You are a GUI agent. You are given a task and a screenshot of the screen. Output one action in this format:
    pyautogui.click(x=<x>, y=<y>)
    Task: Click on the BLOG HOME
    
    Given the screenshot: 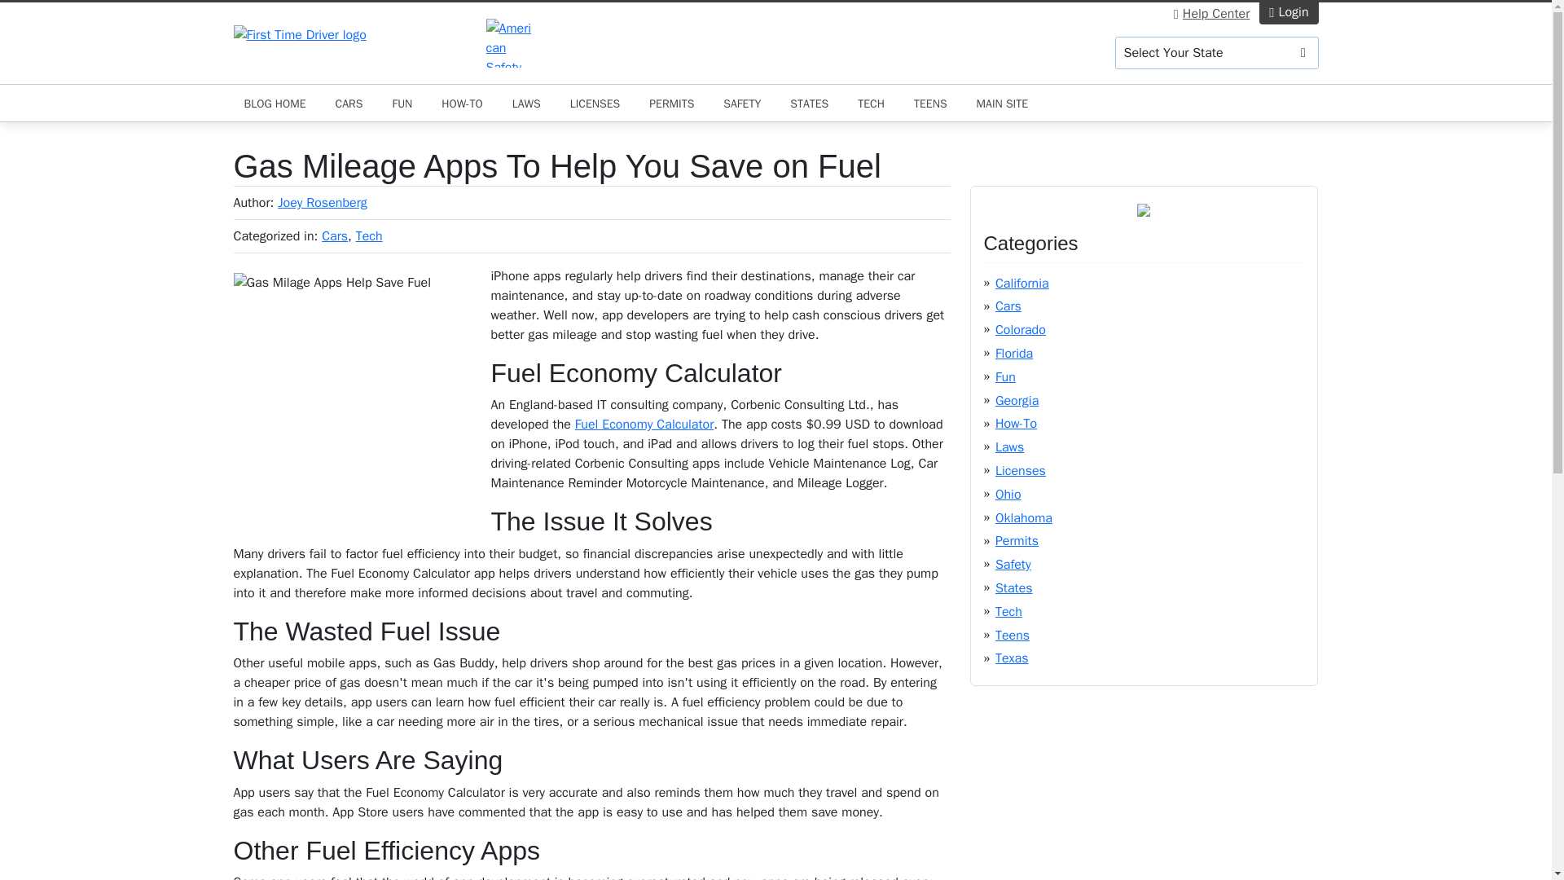 What is the action you would take?
    pyautogui.click(x=274, y=103)
    